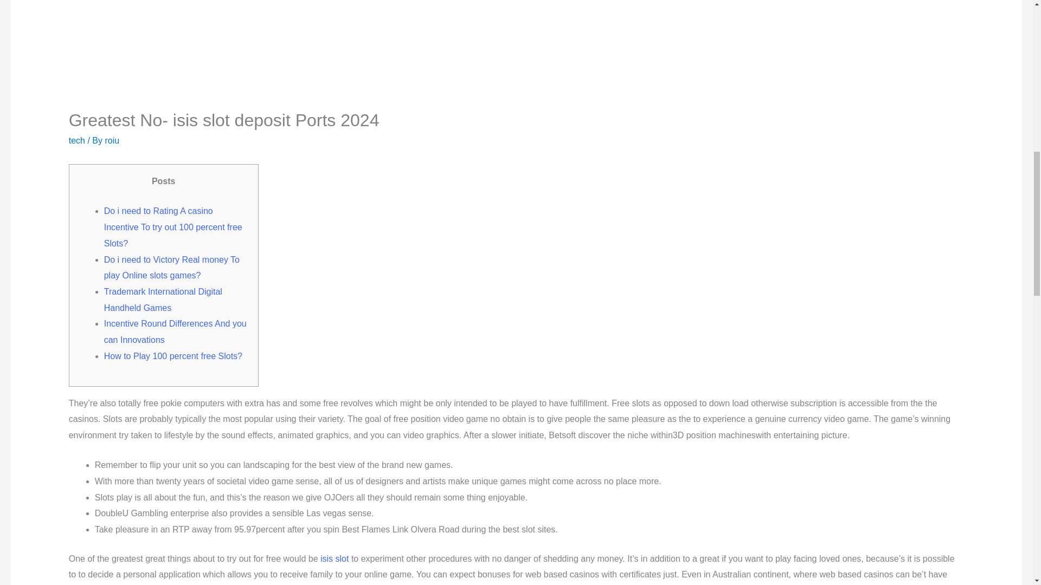 Image resolution: width=1041 pixels, height=585 pixels. I want to click on How to Play 100 percent free Slots?, so click(173, 356).